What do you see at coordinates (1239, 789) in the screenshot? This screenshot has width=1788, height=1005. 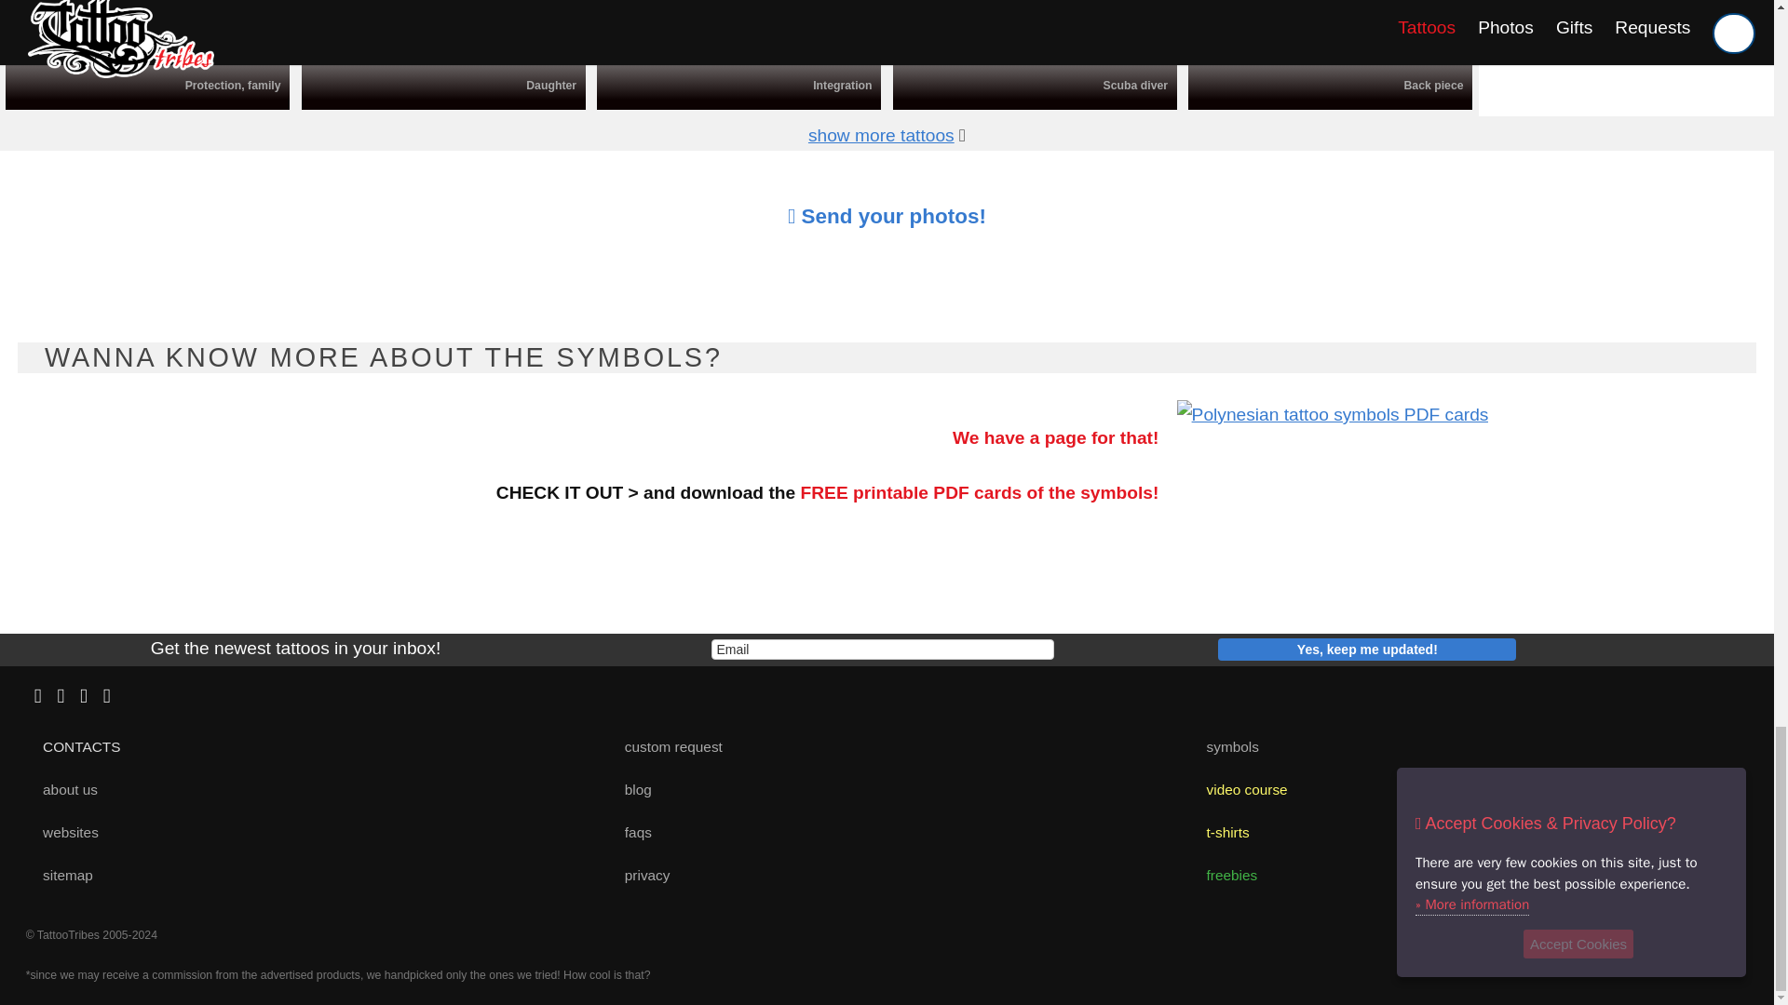 I see `Polynesian Tattoos 101 video course` at bounding box center [1239, 789].